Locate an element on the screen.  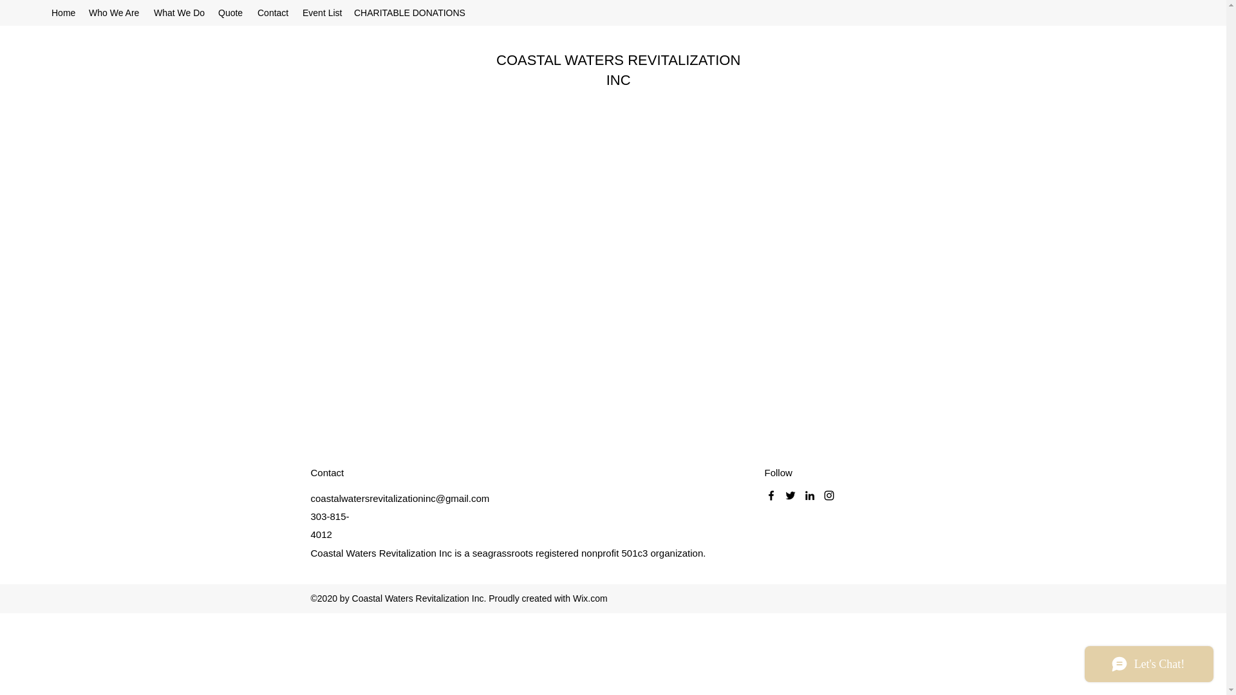
COASTAL WATERS REVITALIZATION INC is located at coordinates (618, 70).